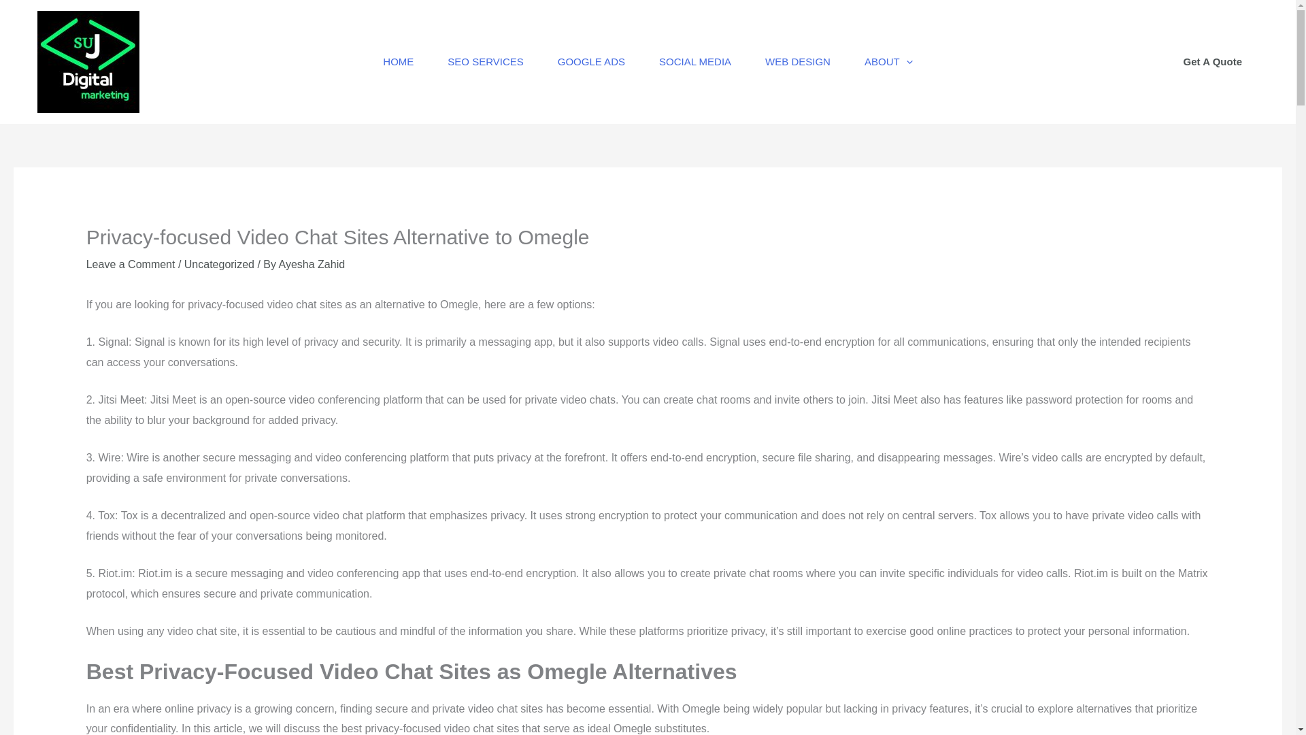  Describe the element at coordinates (131, 264) in the screenshot. I see `Leave a Comment` at that location.